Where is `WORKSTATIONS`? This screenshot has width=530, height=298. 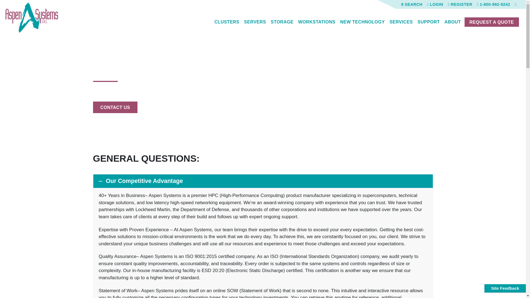 WORKSTATIONS is located at coordinates (317, 22).